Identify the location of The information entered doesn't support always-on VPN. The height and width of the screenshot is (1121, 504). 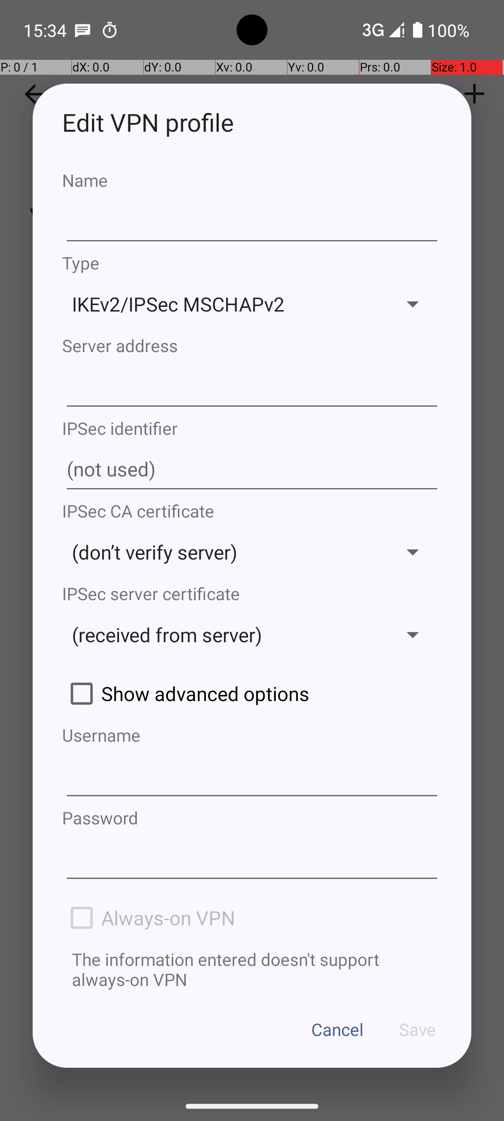
(252, 969).